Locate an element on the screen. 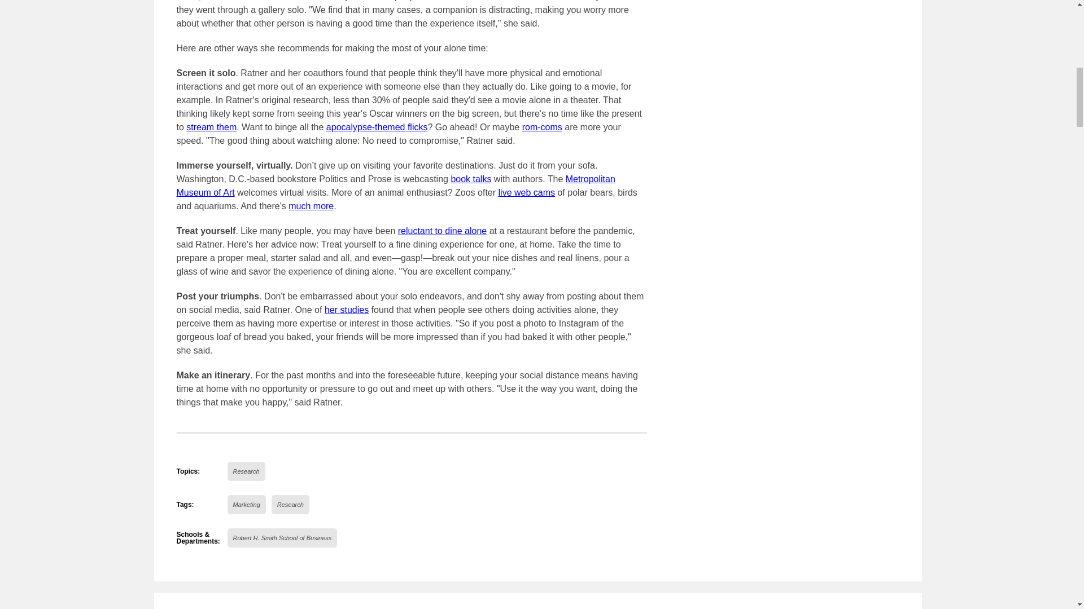 The image size is (1084, 609). stream them is located at coordinates (211, 127).